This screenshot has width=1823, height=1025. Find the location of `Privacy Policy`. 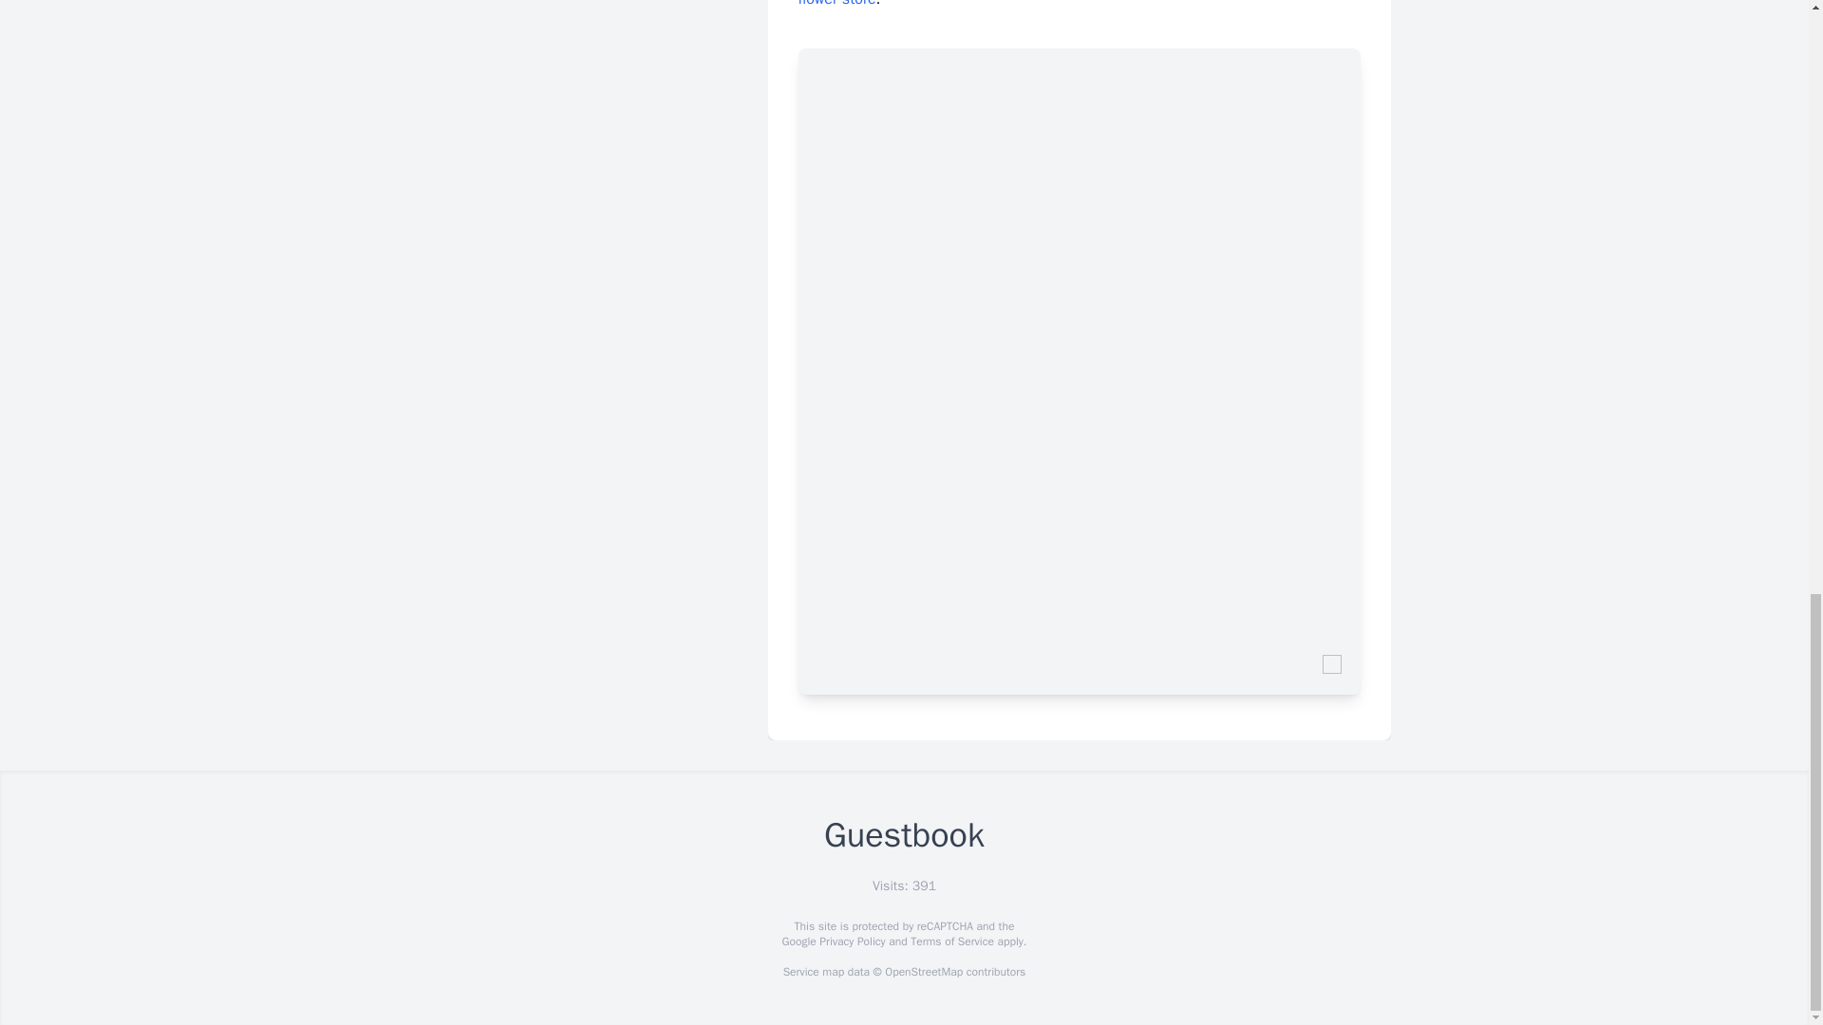

Privacy Policy is located at coordinates (851, 941).